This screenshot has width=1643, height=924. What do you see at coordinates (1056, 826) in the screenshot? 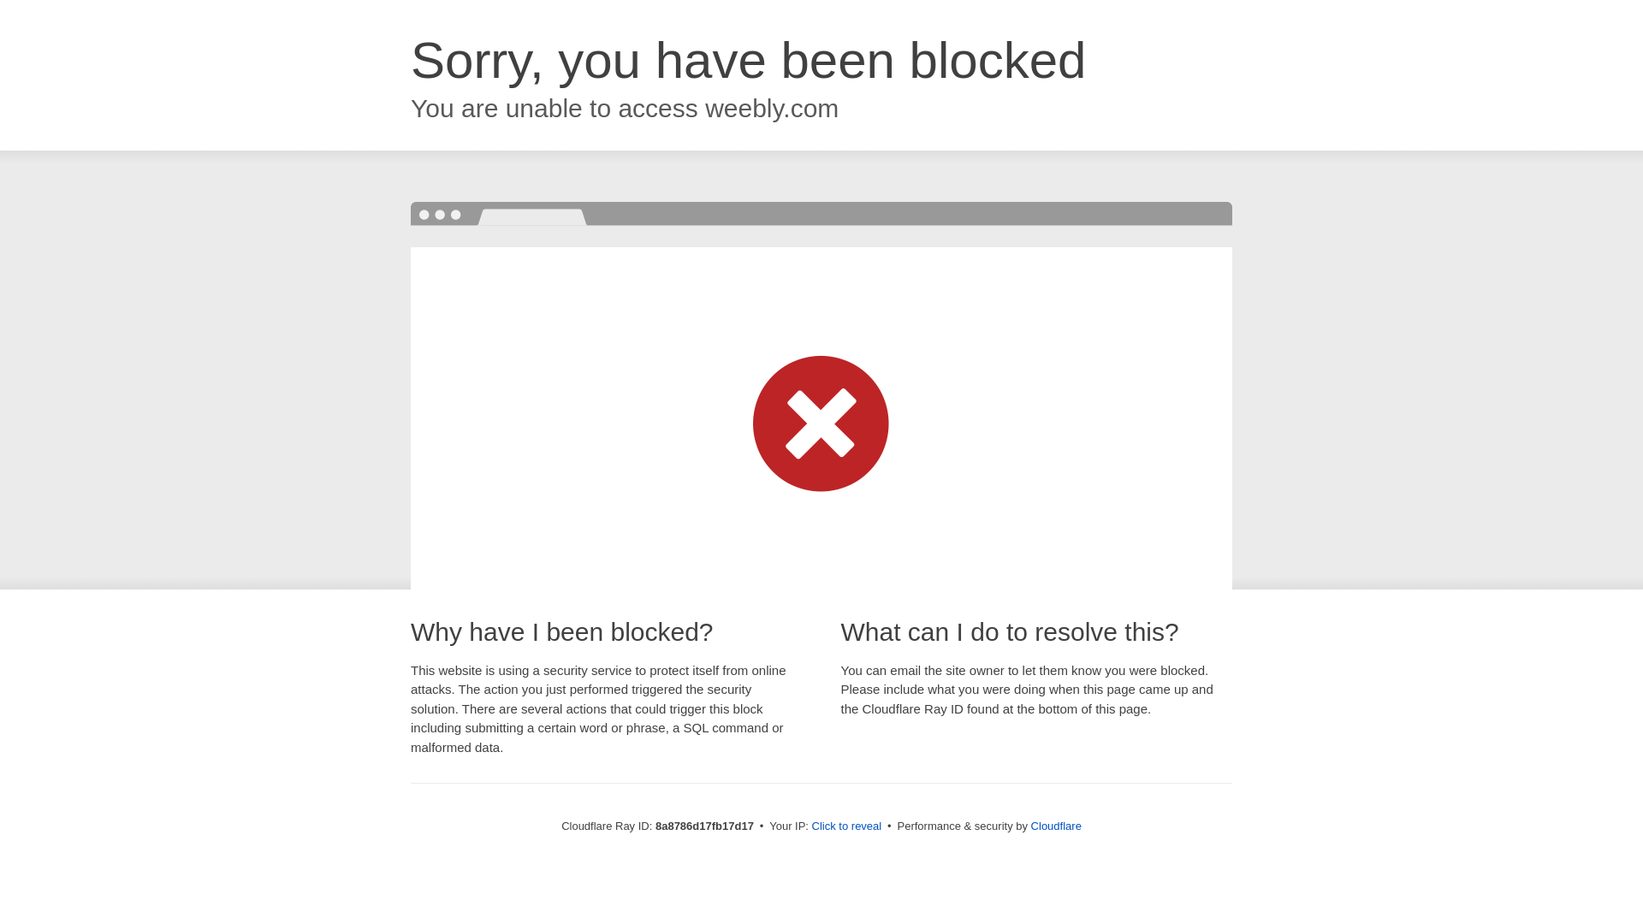
I see `Cloudflare` at bounding box center [1056, 826].